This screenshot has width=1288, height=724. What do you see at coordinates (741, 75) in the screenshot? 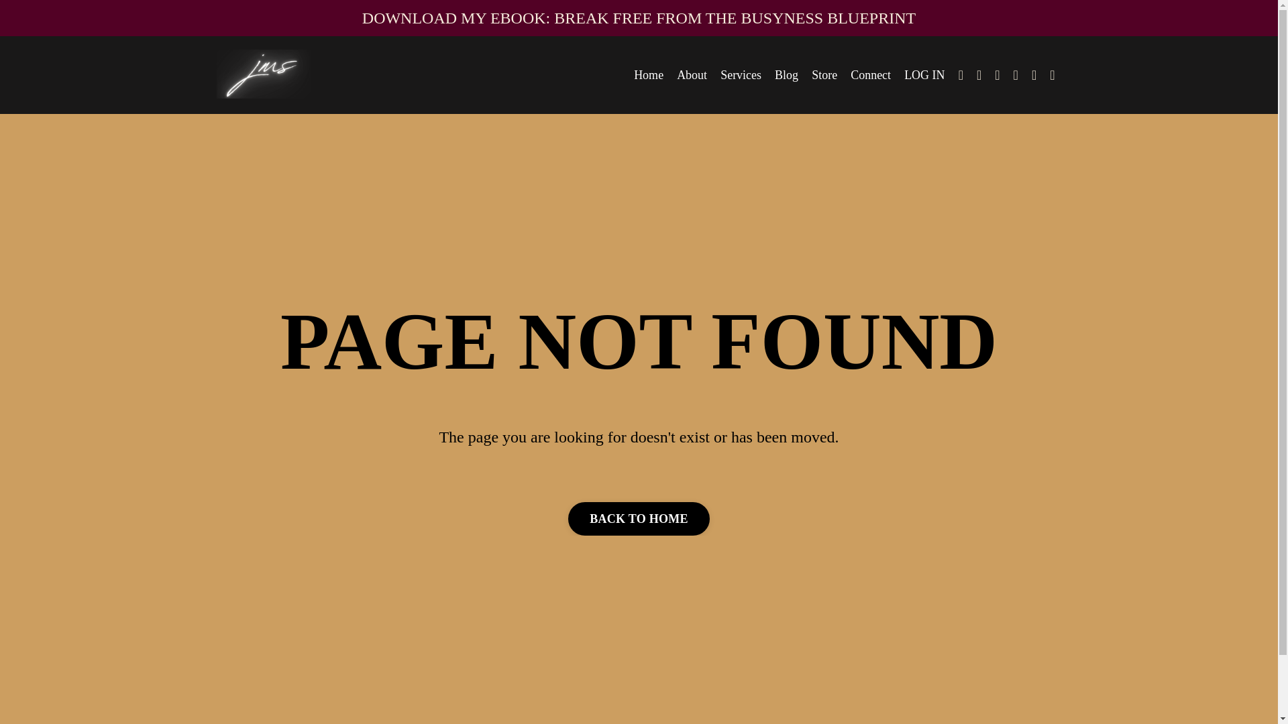
I see `Services` at bounding box center [741, 75].